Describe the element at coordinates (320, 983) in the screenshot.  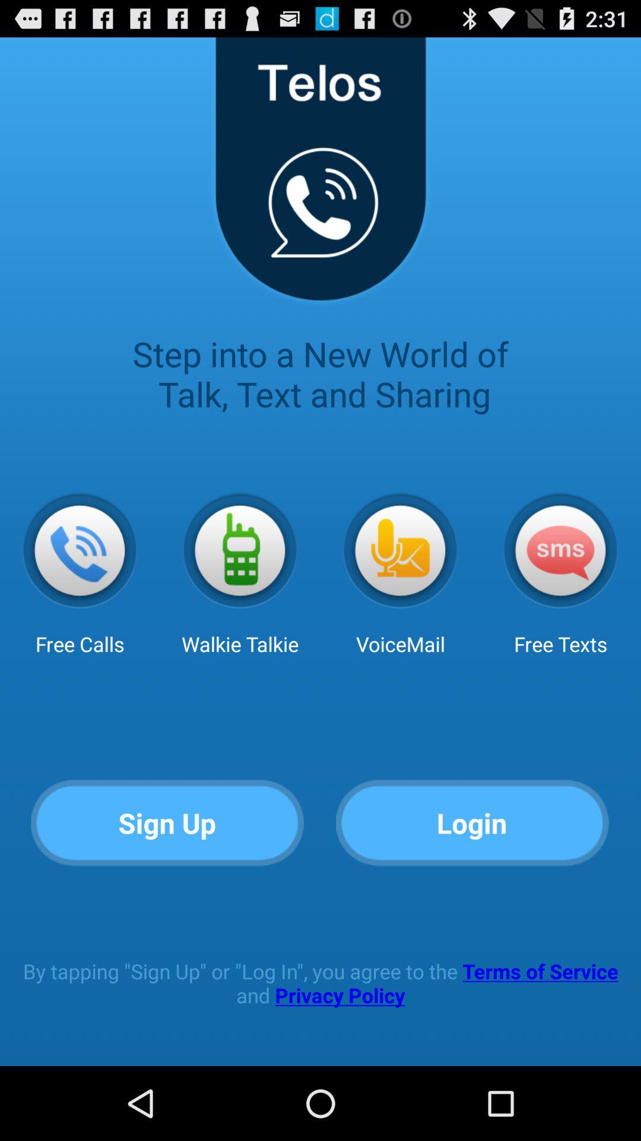
I see `click the by tapping sign app` at that location.